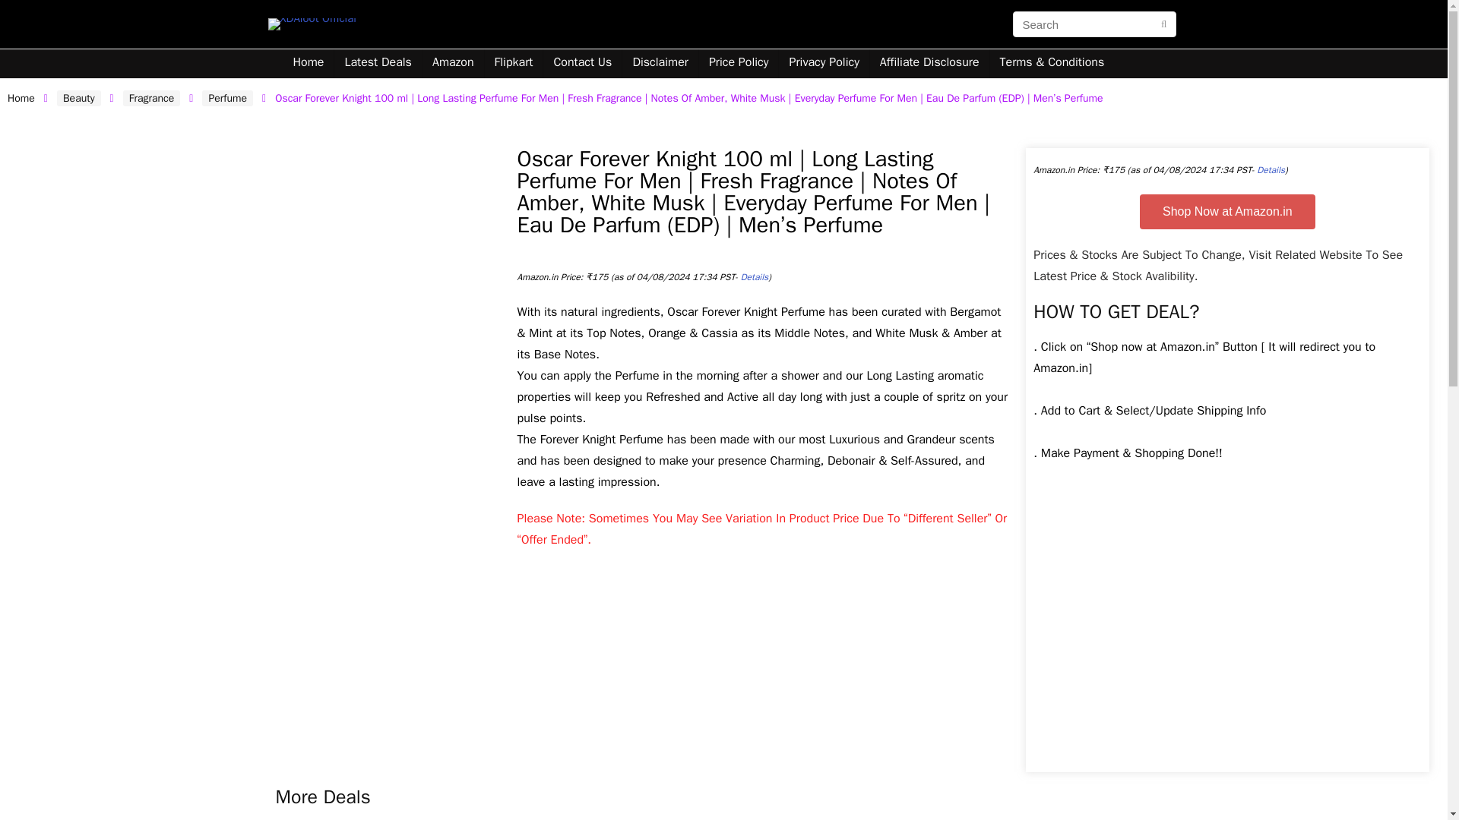  Describe the element at coordinates (1271, 170) in the screenshot. I see `Details` at that location.